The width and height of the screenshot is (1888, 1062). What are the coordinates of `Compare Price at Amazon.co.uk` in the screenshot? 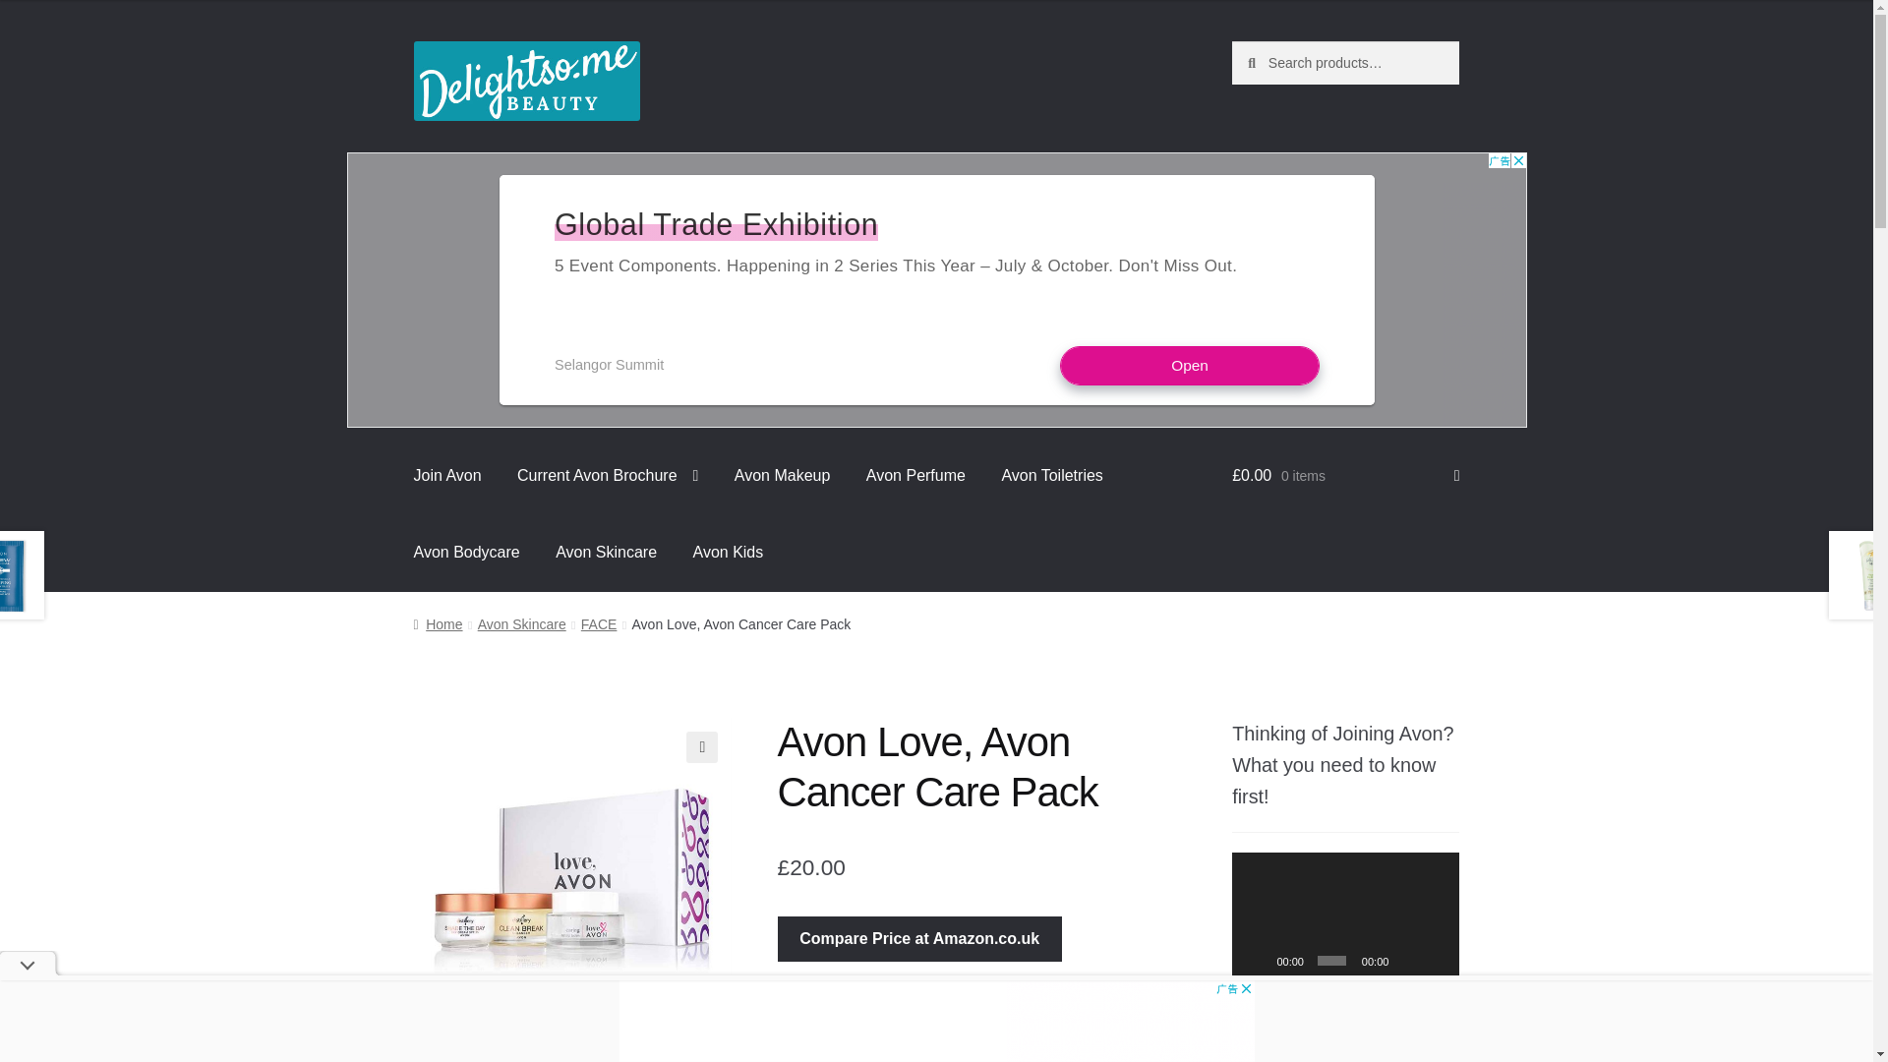 It's located at (919, 939).